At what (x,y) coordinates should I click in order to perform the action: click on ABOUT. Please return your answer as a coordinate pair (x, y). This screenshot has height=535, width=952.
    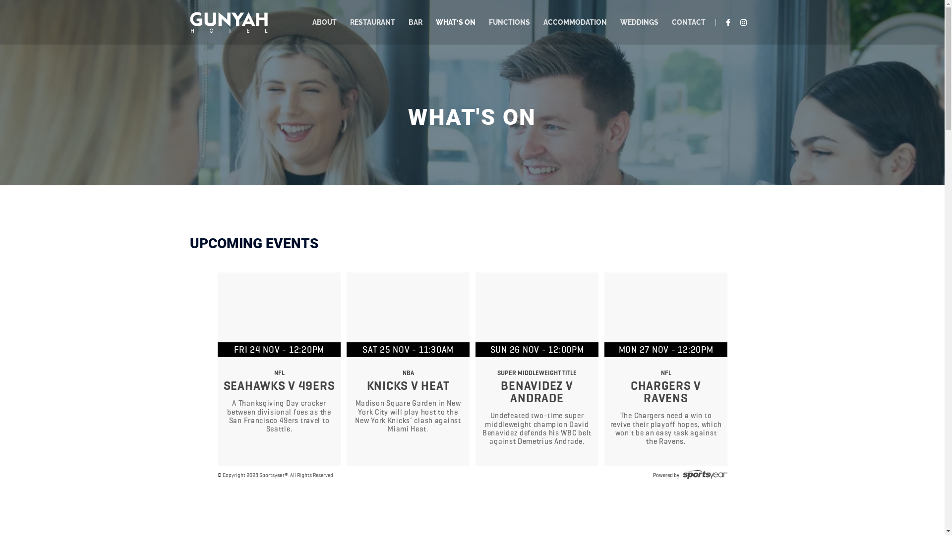
    Looking at the image, I should click on (324, 22).